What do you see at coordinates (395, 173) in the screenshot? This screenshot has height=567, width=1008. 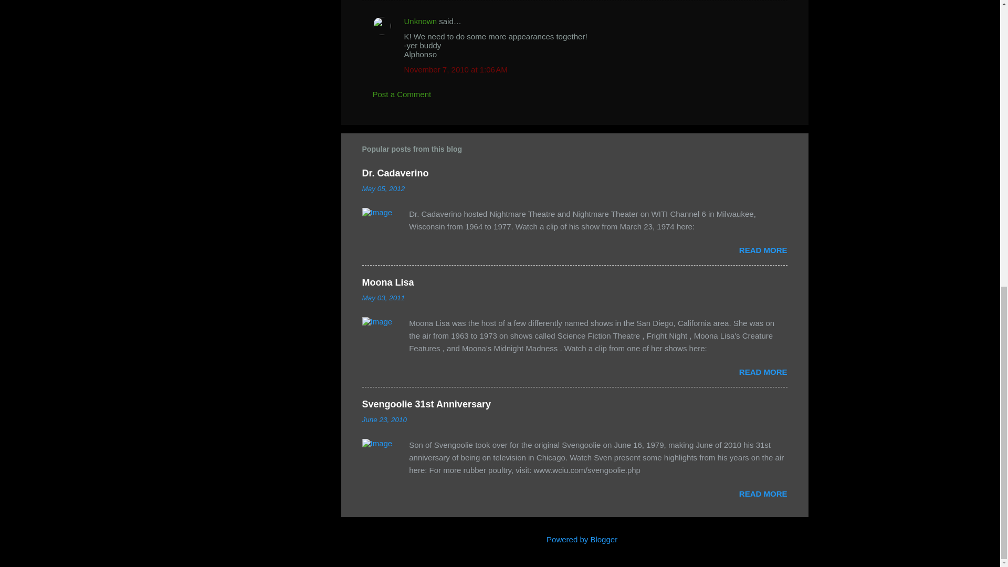 I see `Dr. Cadaverino` at bounding box center [395, 173].